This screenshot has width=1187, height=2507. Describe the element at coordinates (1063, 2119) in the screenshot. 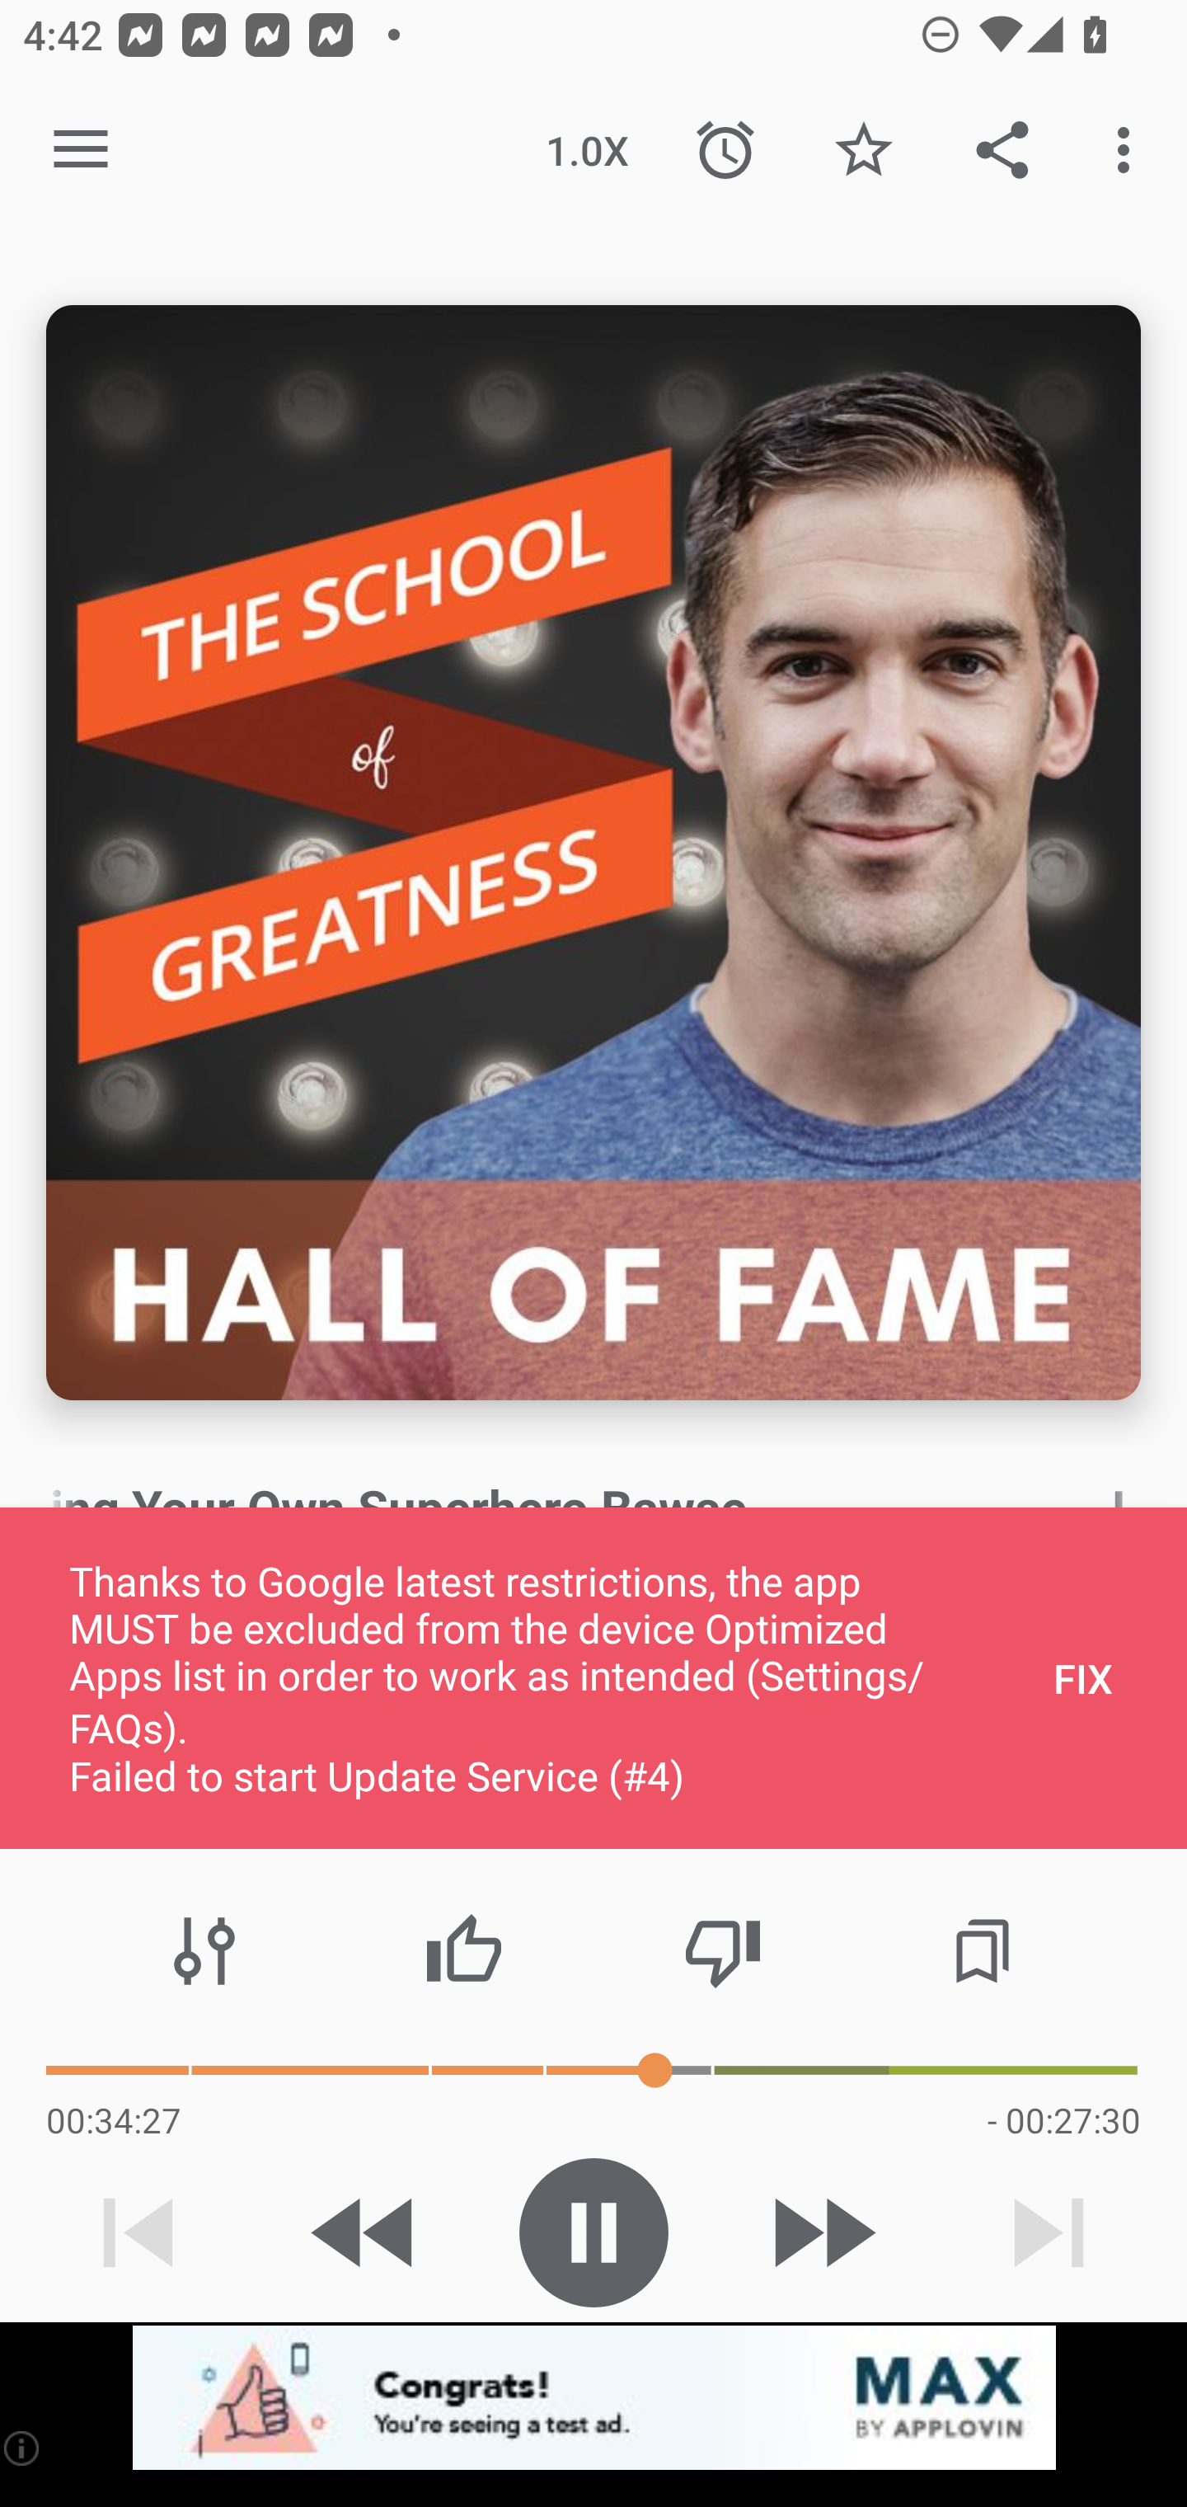

I see `- 00:27:30` at that location.